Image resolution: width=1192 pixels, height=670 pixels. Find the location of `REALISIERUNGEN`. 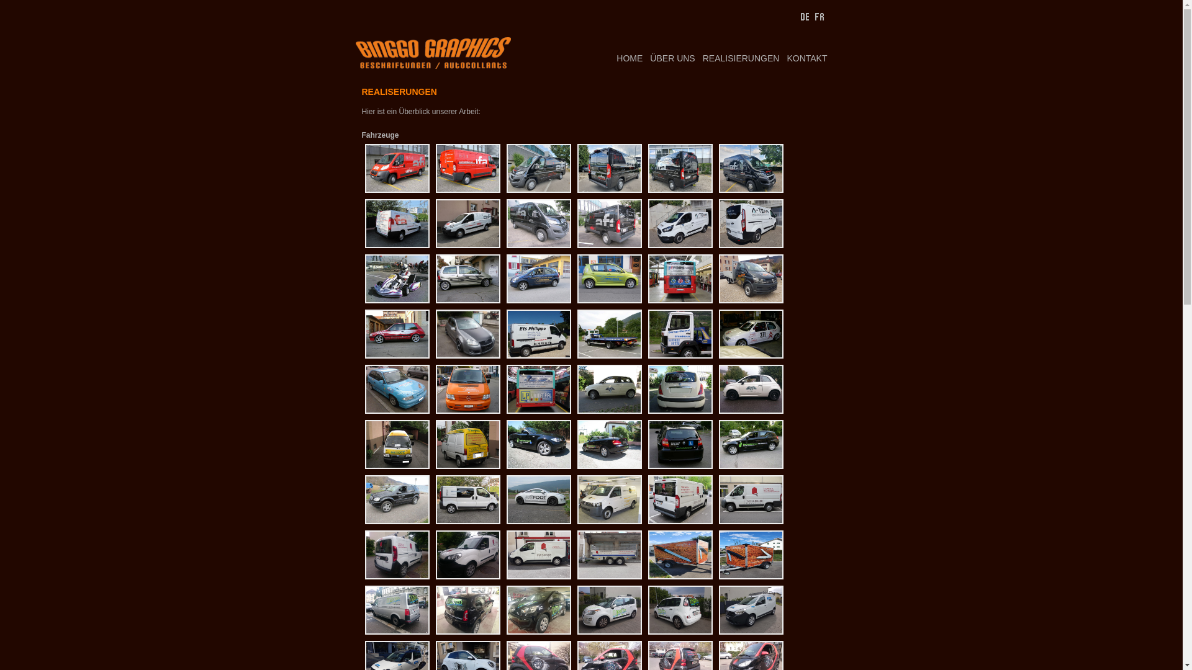

REALISIERUNGEN is located at coordinates (738, 58).